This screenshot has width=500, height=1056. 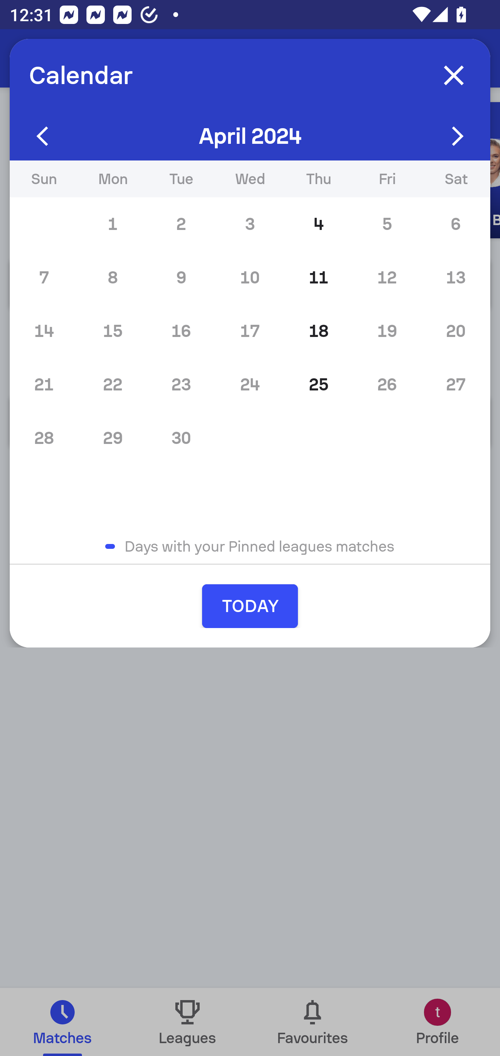 What do you see at coordinates (250, 331) in the screenshot?
I see `17` at bounding box center [250, 331].